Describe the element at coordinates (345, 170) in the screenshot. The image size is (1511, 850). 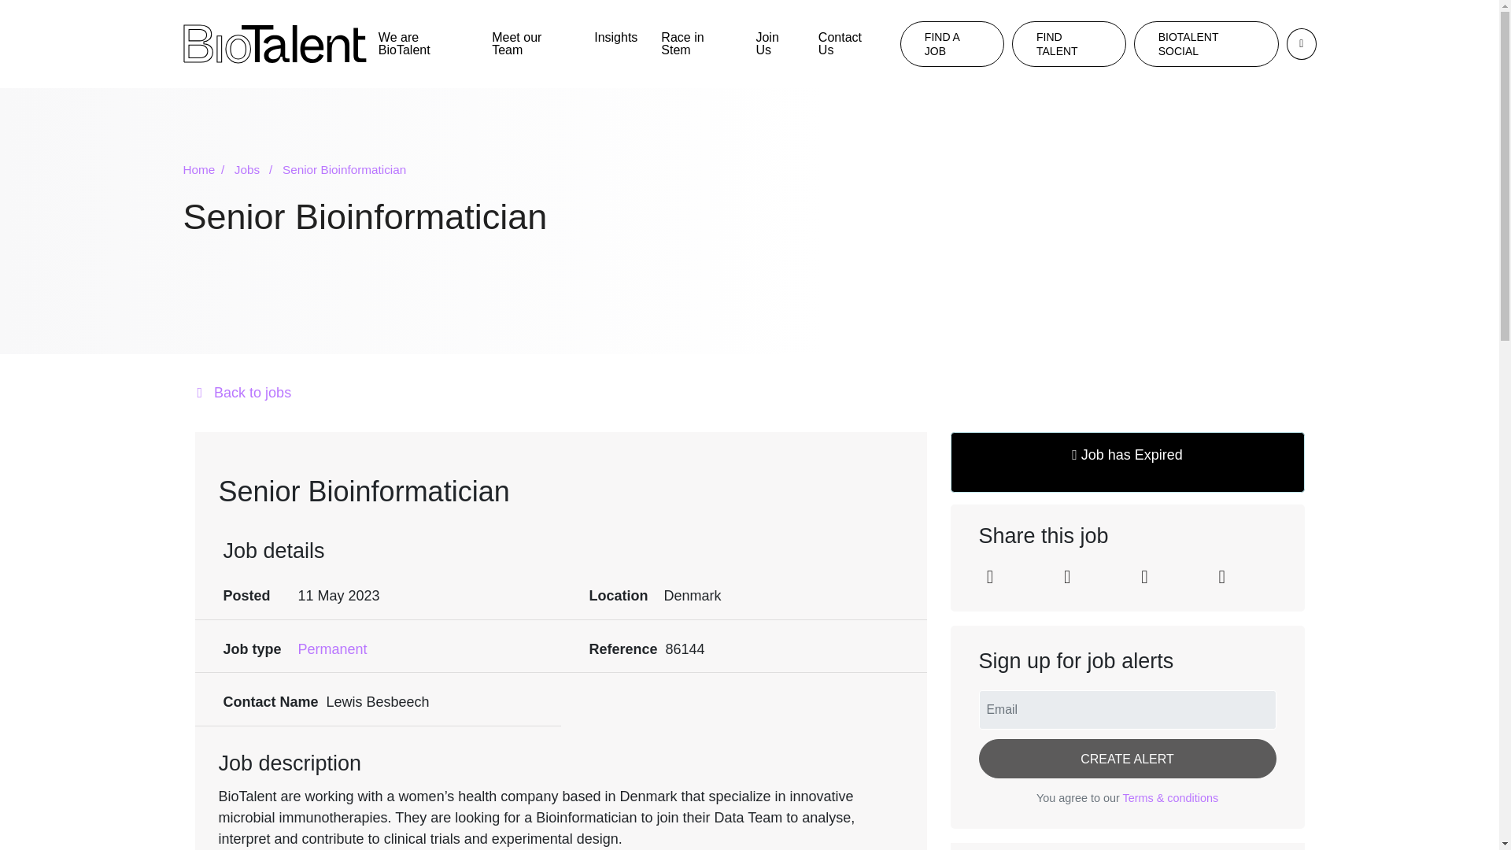
I see `Senior Bioinformatician` at that location.